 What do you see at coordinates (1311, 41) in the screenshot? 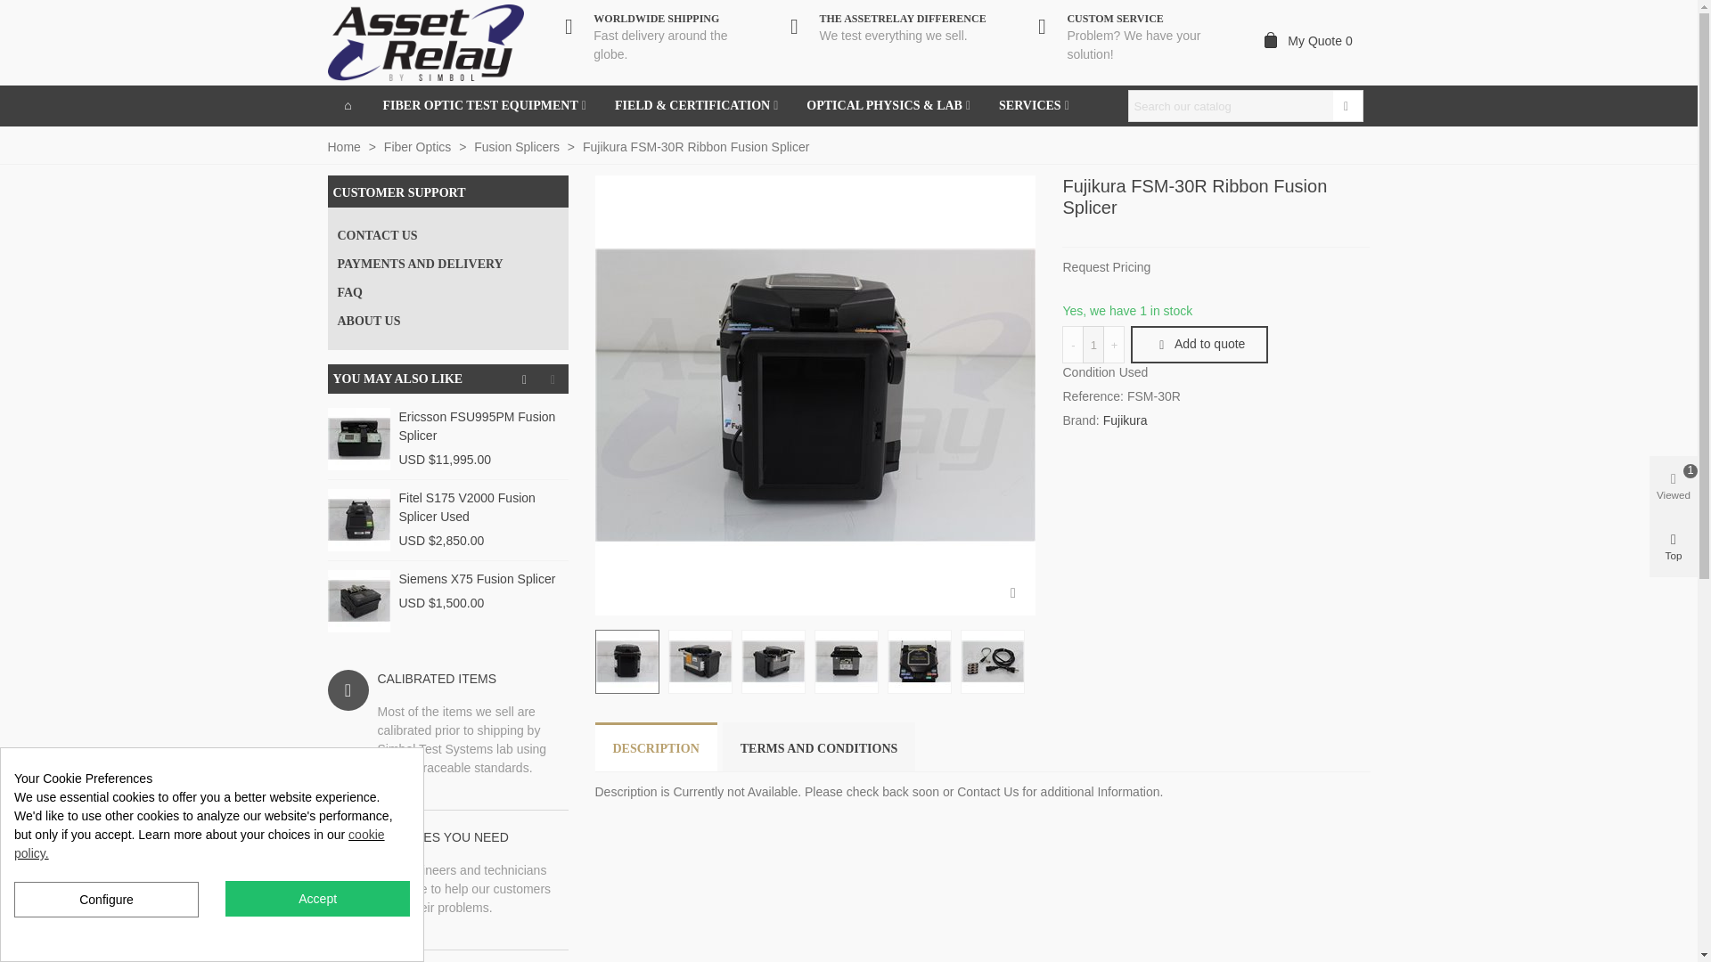
I see `My Quote 0  ` at bounding box center [1311, 41].